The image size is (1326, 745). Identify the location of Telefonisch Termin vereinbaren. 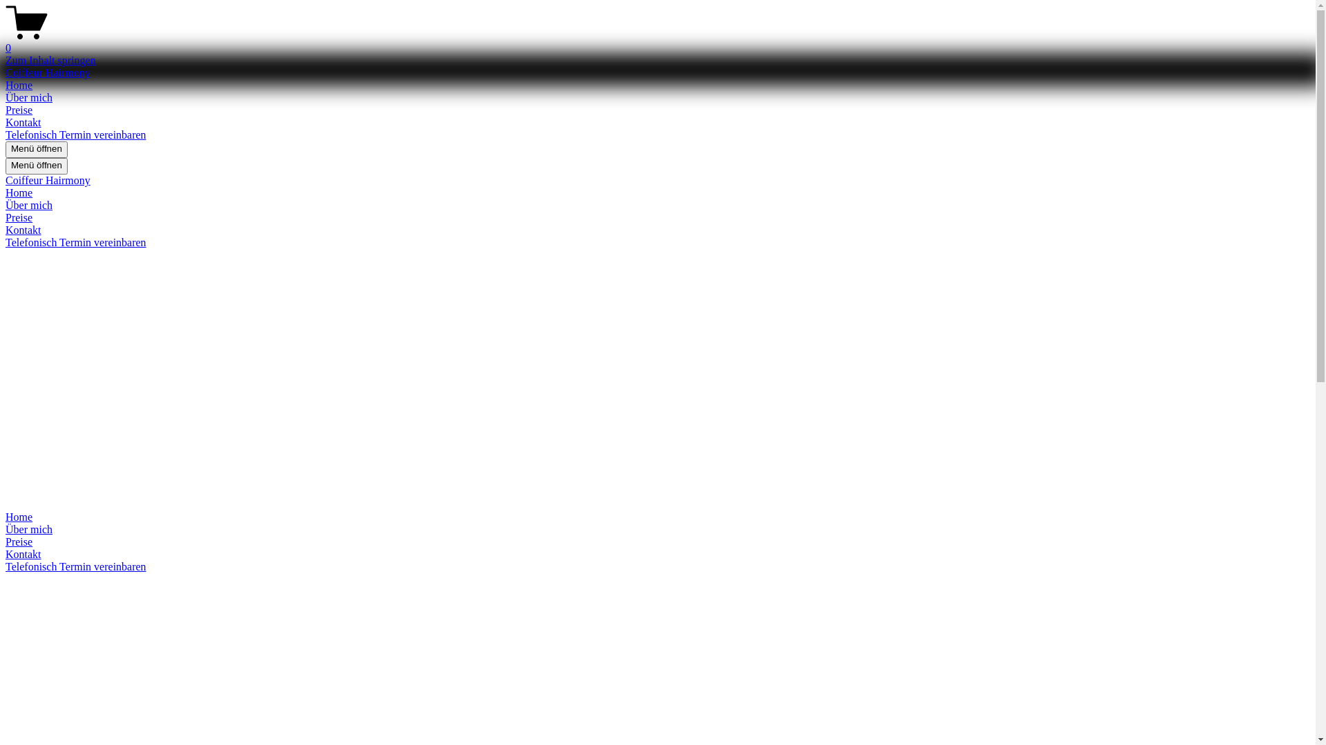
(76, 243).